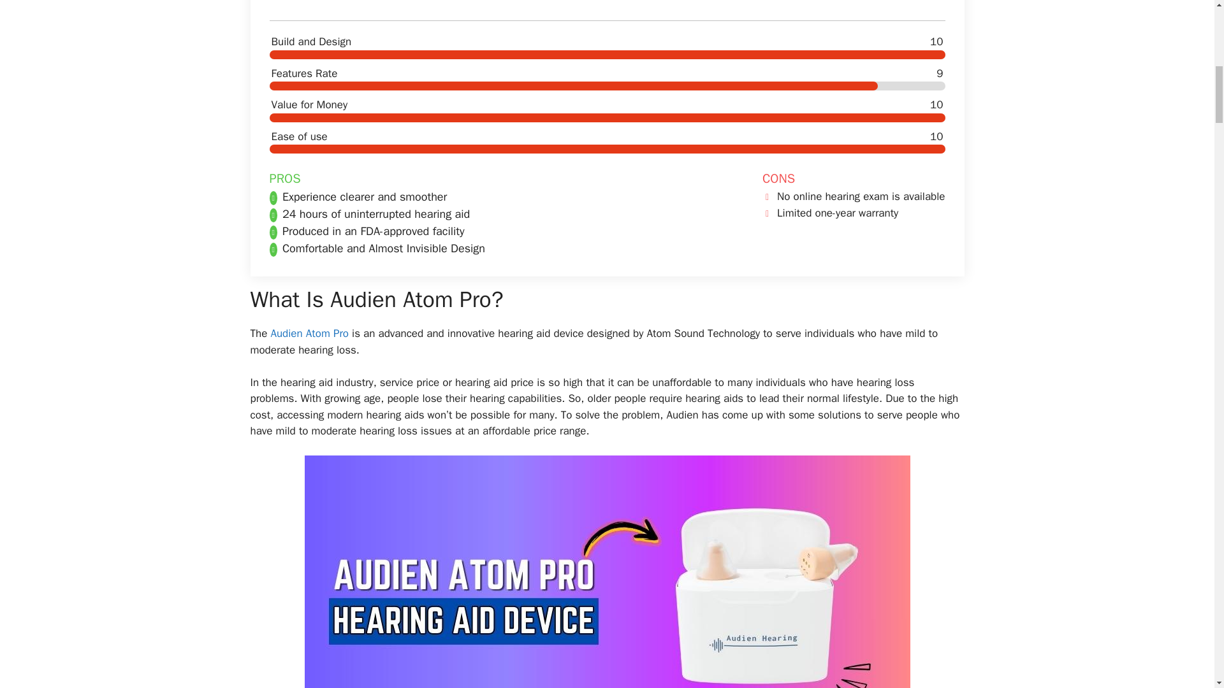 The width and height of the screenshot is (1224, 688). Describe the element at coordinates (310, 333) in the screenshot. I see `Audien Atom Pro` at that location.